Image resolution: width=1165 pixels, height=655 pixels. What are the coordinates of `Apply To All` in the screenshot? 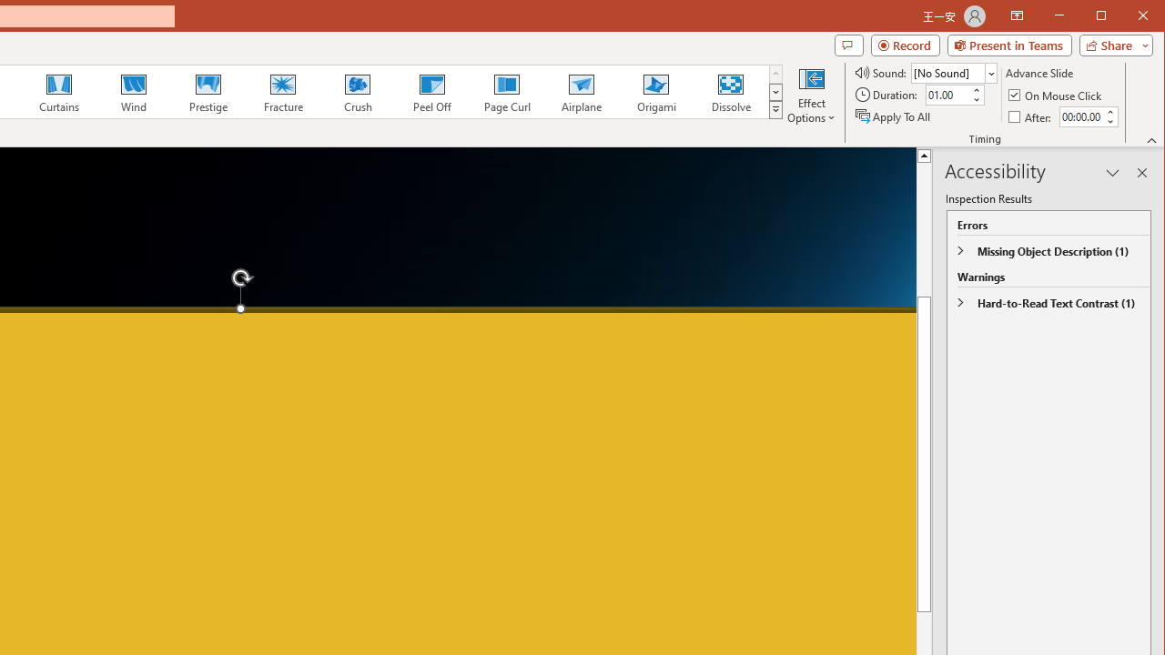 It's located at (894, 116).